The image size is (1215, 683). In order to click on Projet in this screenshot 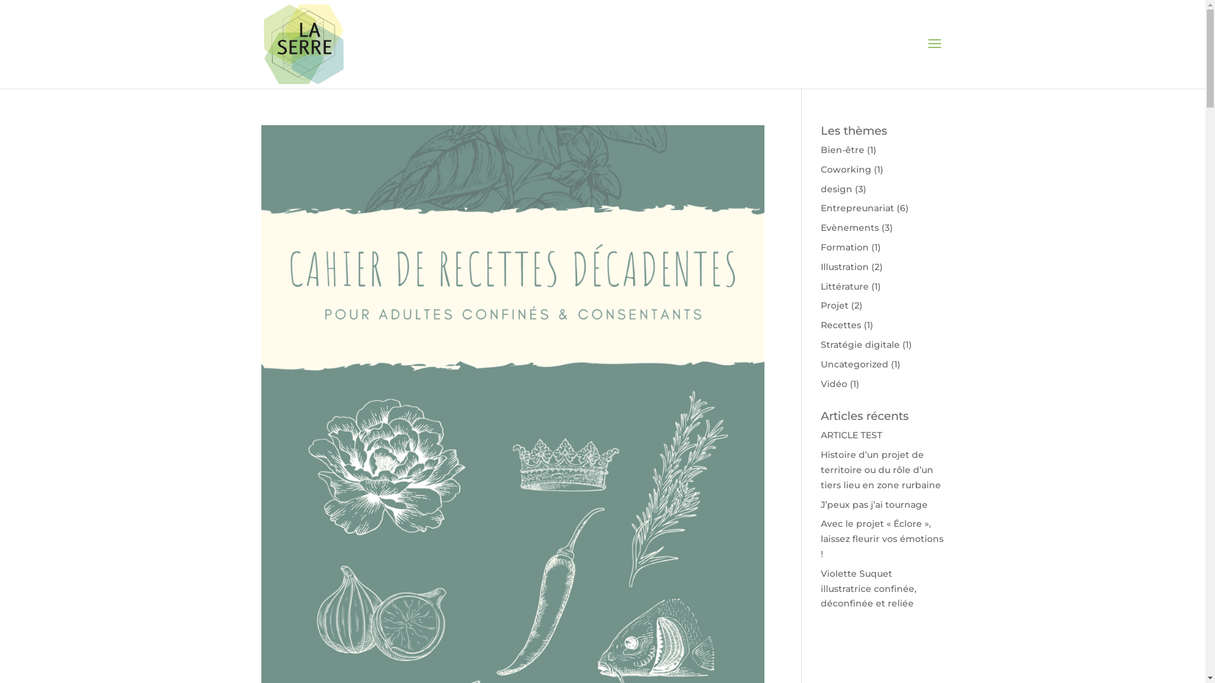, I will do `click(835, 305)`.